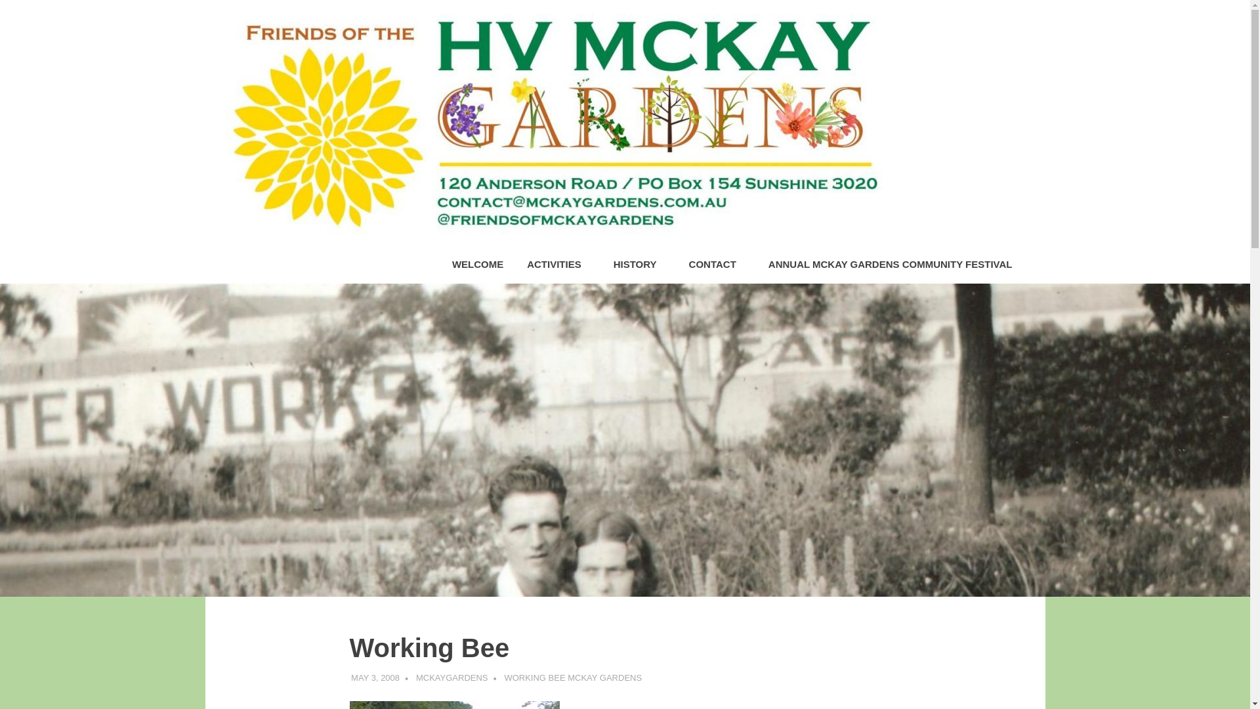  Describe the element at coordinates (375, 677) in the screenshot. I see `7:47 am` at that location.